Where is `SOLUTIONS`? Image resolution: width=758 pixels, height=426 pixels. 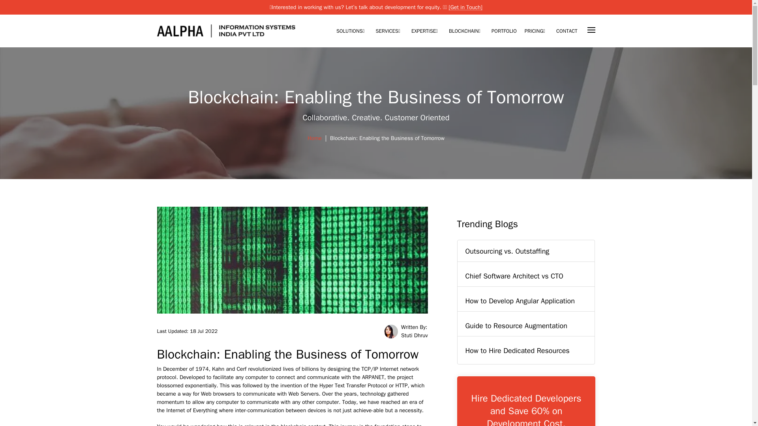
SOLUTIONS is located at coordinates (352, 32).